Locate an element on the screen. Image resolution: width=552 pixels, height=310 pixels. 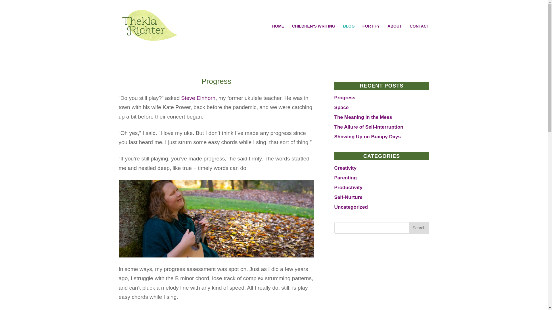
Steve Einhorn is located at coordinates (198, 98).